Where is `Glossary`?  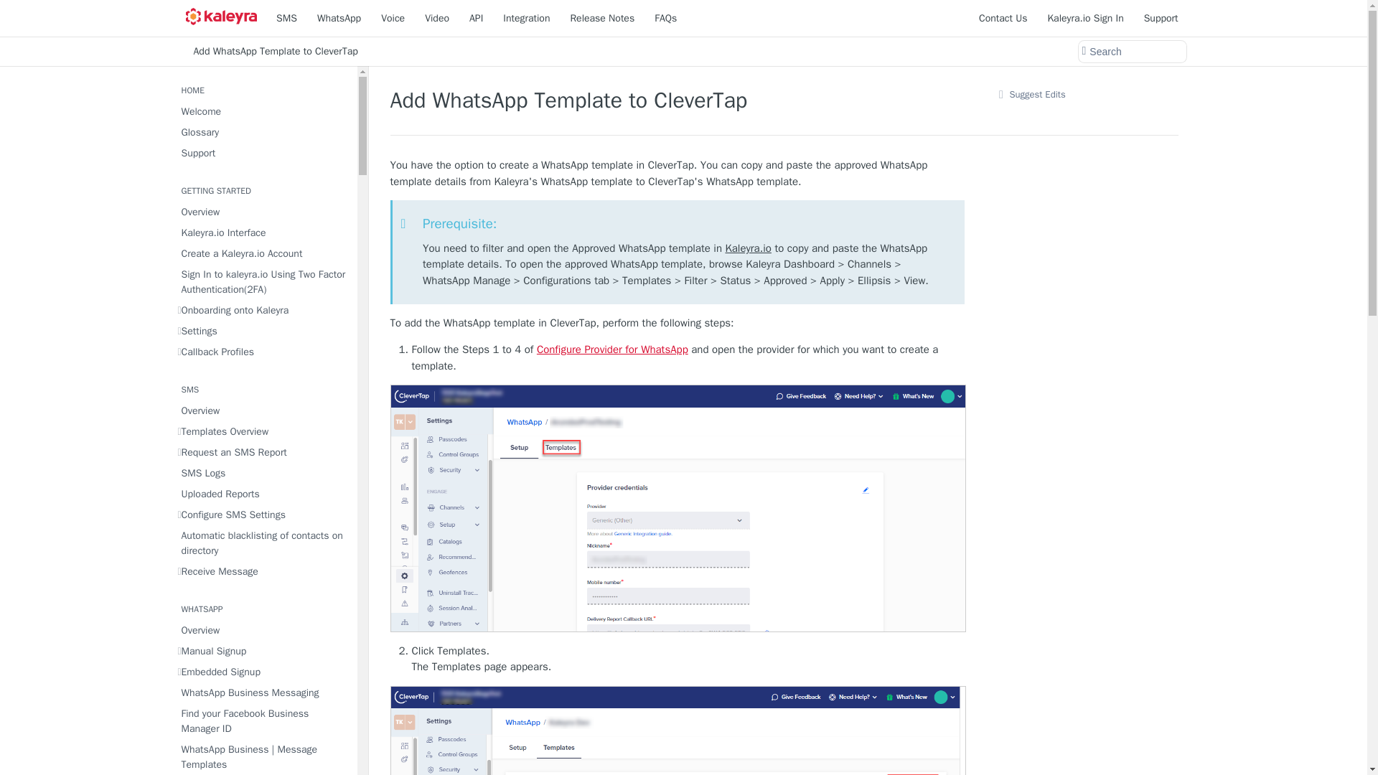 Glossary is located at coordinates (263, 132).